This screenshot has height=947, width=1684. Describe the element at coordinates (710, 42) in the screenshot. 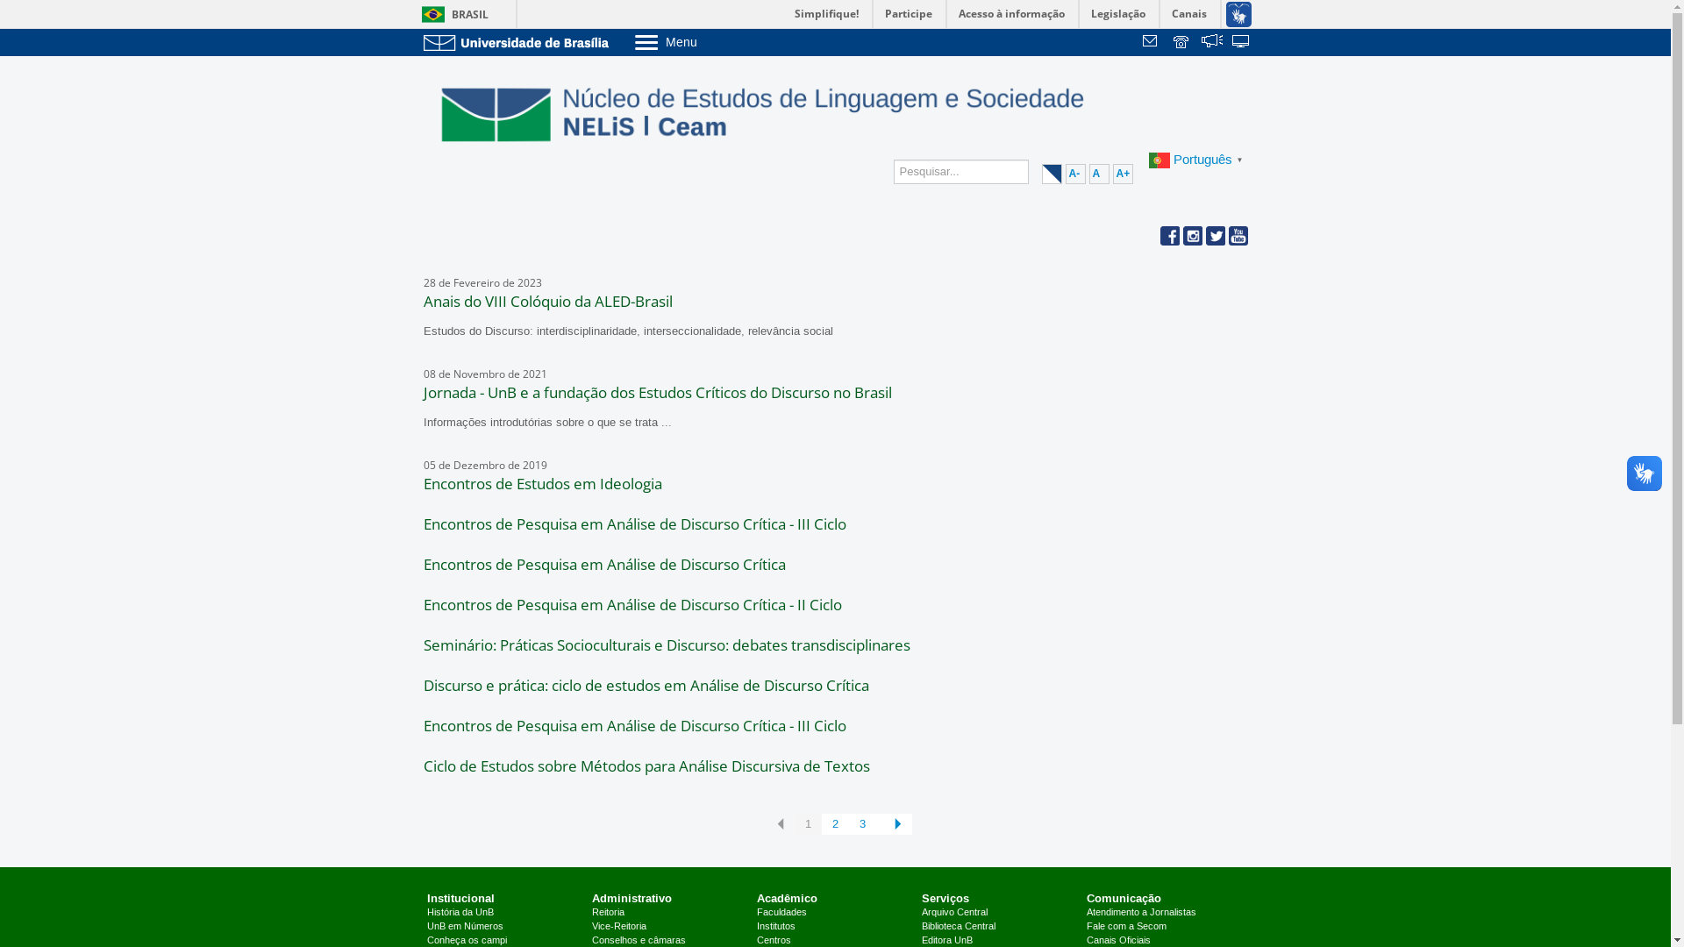

I see `Menu` at that location.